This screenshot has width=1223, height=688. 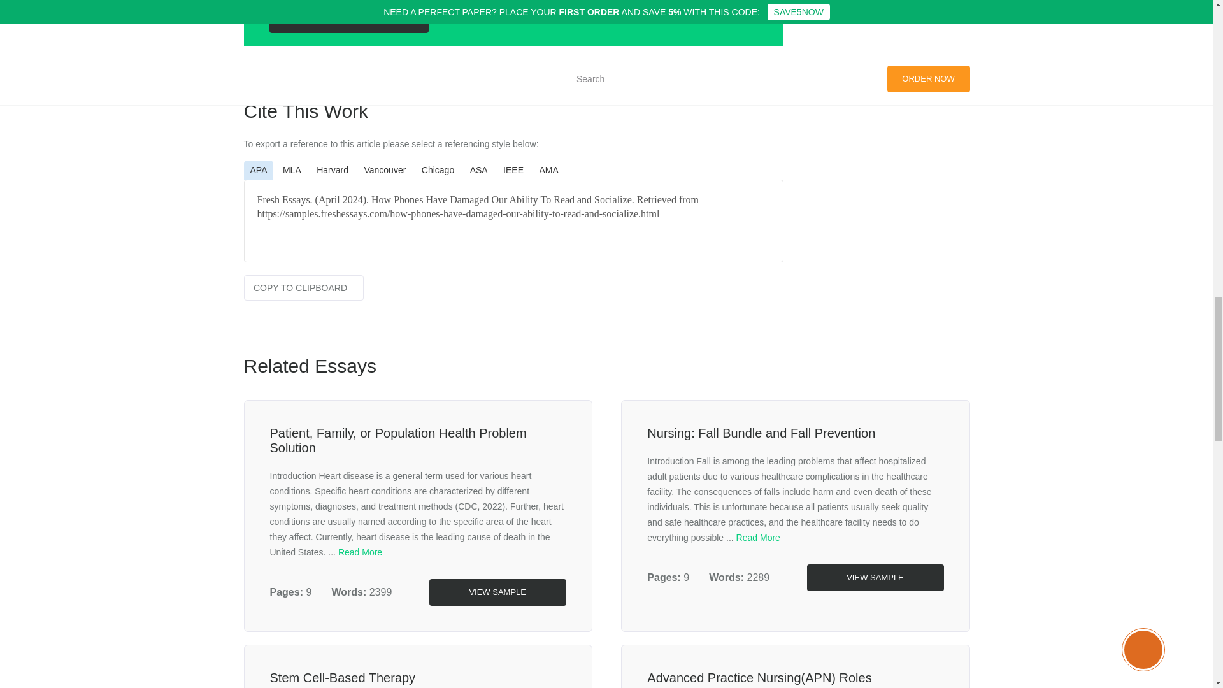 I want to click on Nursing: Fall Bundle and Fall Prevention, so click(x=761, y=433).